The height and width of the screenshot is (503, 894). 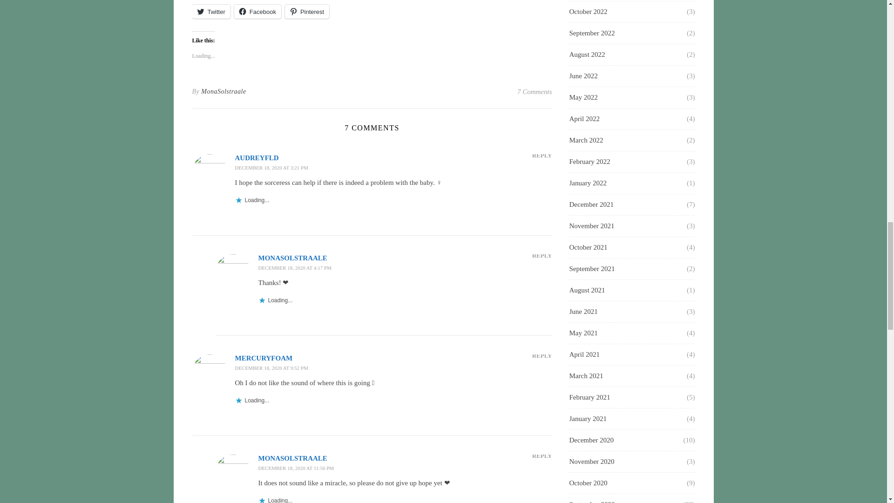 What do you see at coordinates (210, 11) in the screenshot?
I see `Click to share on Twitter` at bounding box center [210, 11].